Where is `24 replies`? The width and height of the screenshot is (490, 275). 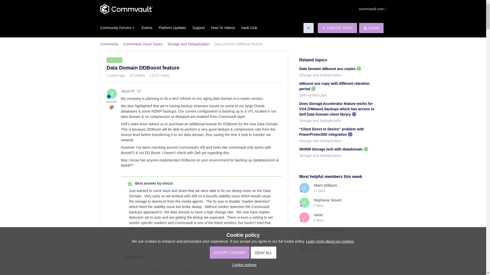 24 replies is located at coordinates (137, 75).